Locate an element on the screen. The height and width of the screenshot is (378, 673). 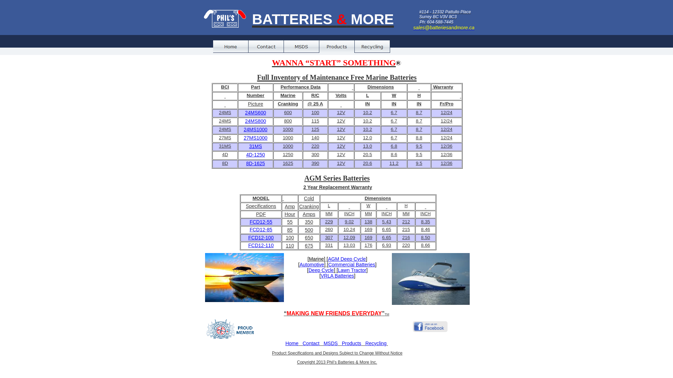
Batteries Logo White1 is located at coordinates (225, 18).